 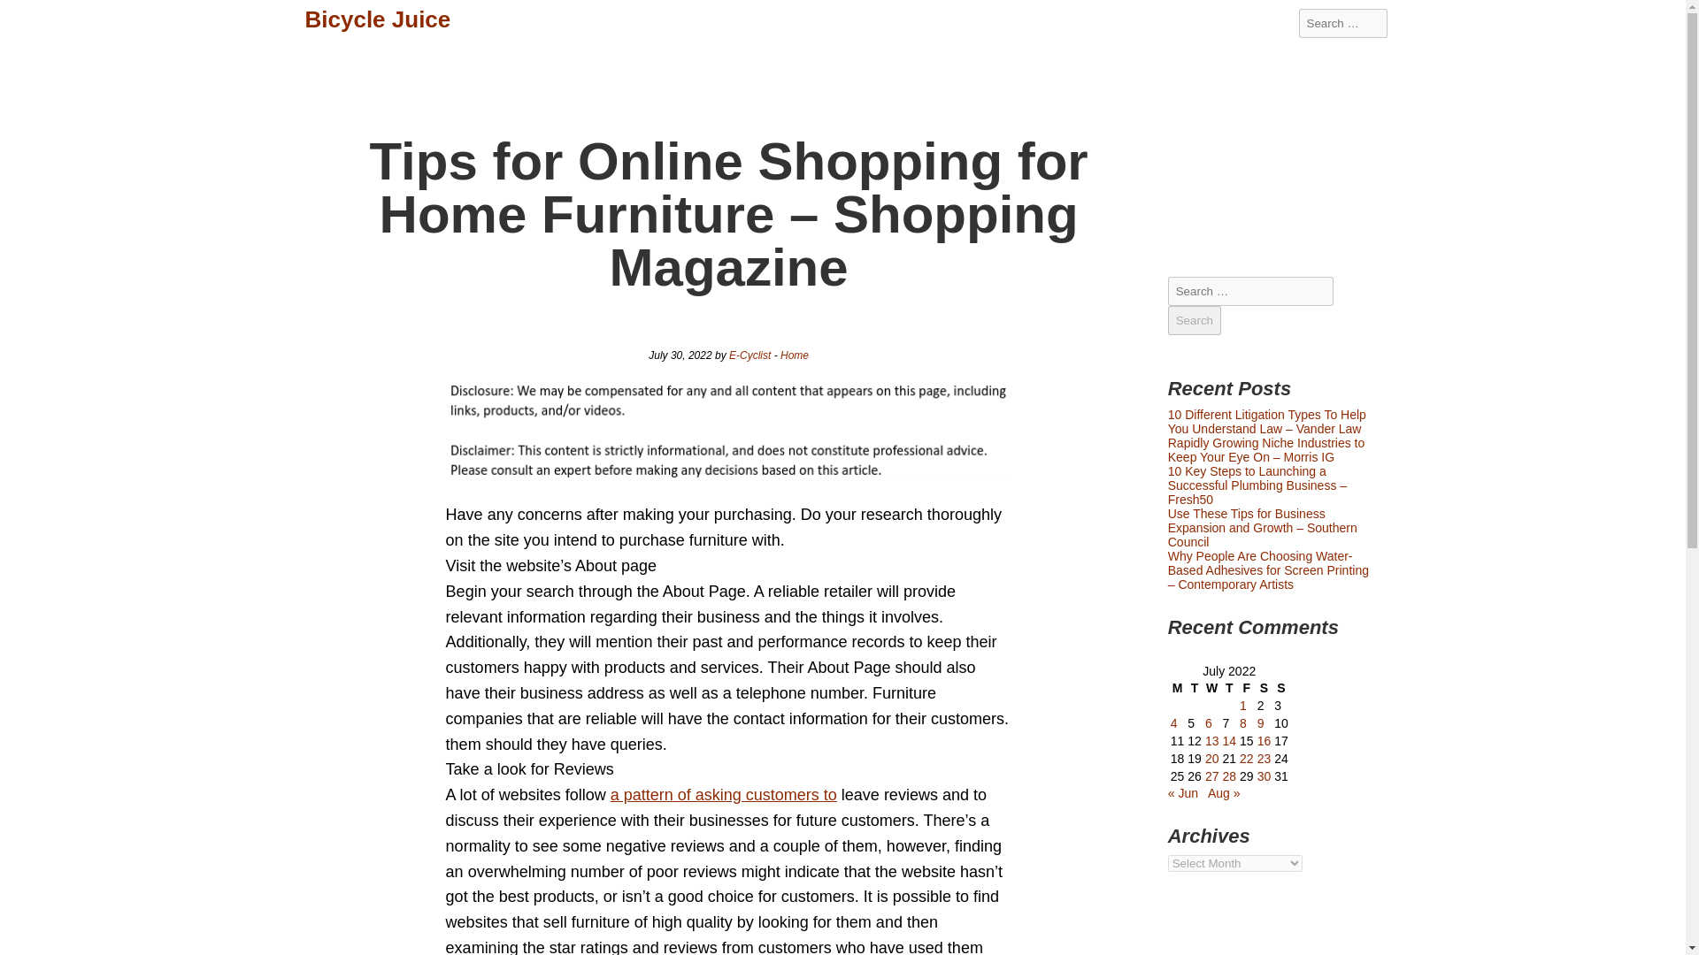 What do you see at coordinates (1212, 741) in the screenshot?
I see `13` at bounding box center [1212, 741].